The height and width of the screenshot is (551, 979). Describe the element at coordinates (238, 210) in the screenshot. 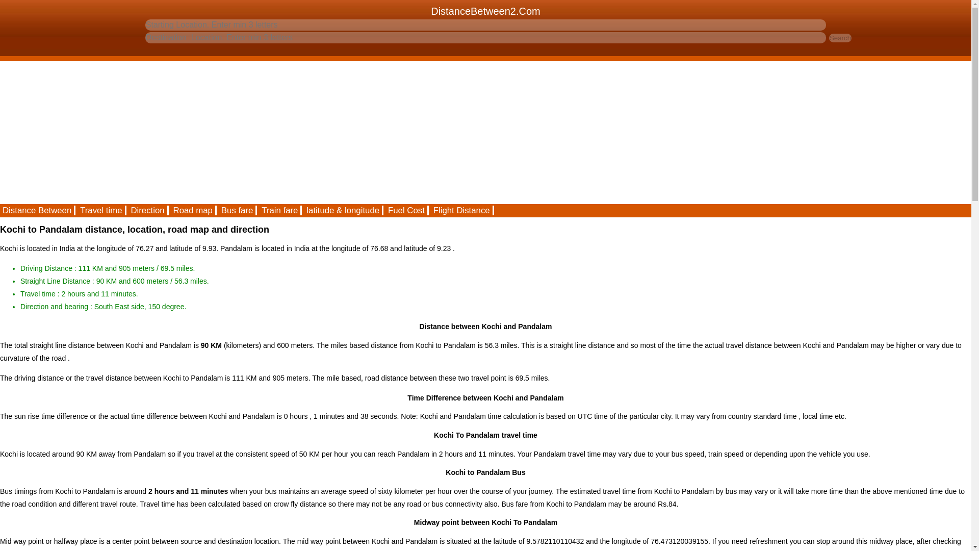

I see `Bus fare` at that location.